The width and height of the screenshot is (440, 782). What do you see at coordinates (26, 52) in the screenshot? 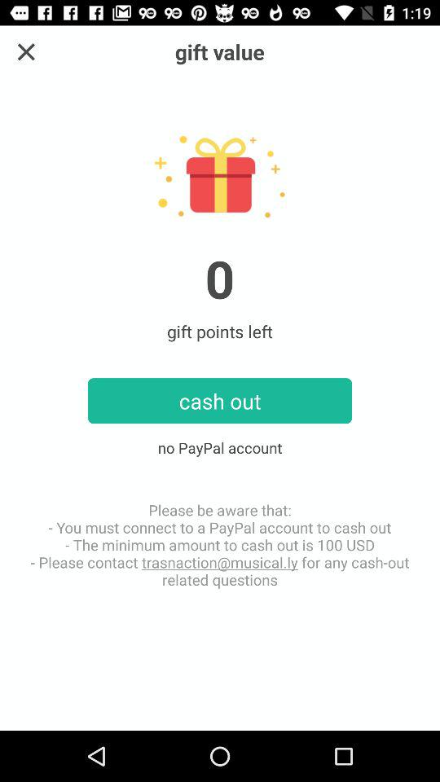
I see `tap the icon next to gift value item` at bounding box center [26, 52].